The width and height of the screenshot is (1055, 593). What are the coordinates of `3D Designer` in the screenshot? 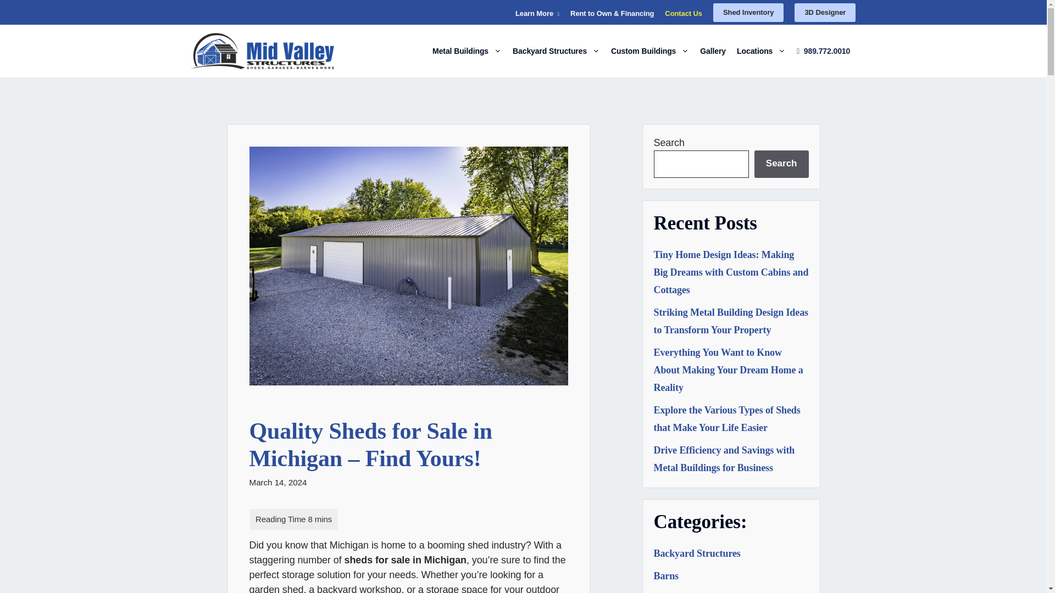 It's located at (825, 12).